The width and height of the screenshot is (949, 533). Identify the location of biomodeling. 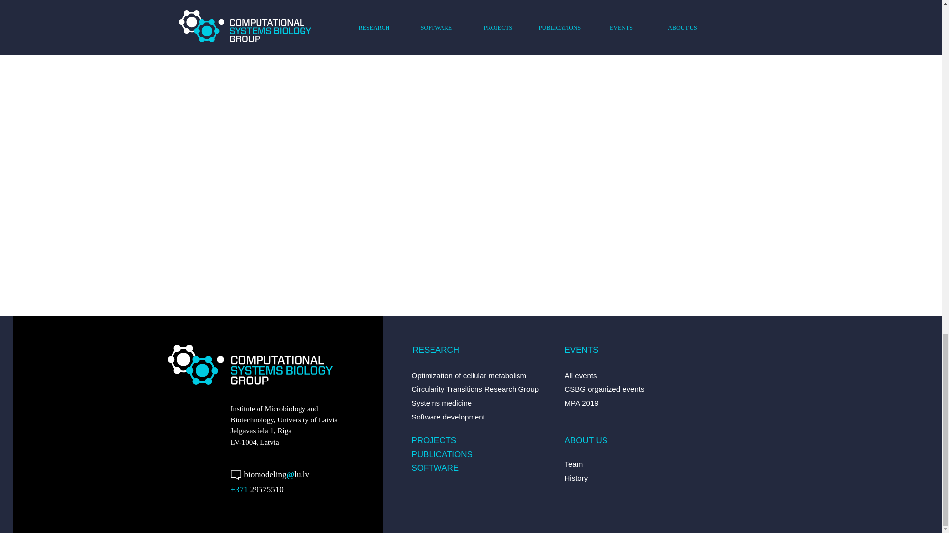
(265, 474).